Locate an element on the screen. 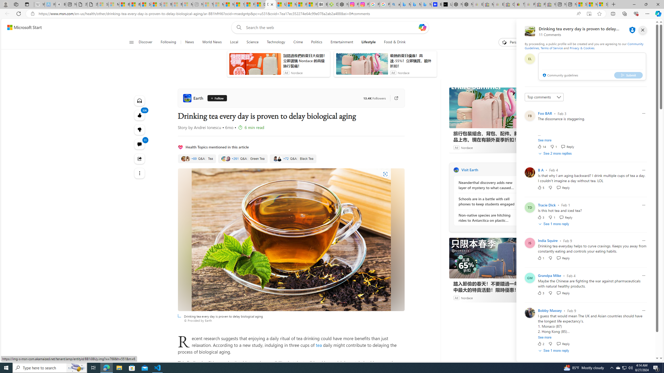  Workspaces is located at coordinates (16, 4).